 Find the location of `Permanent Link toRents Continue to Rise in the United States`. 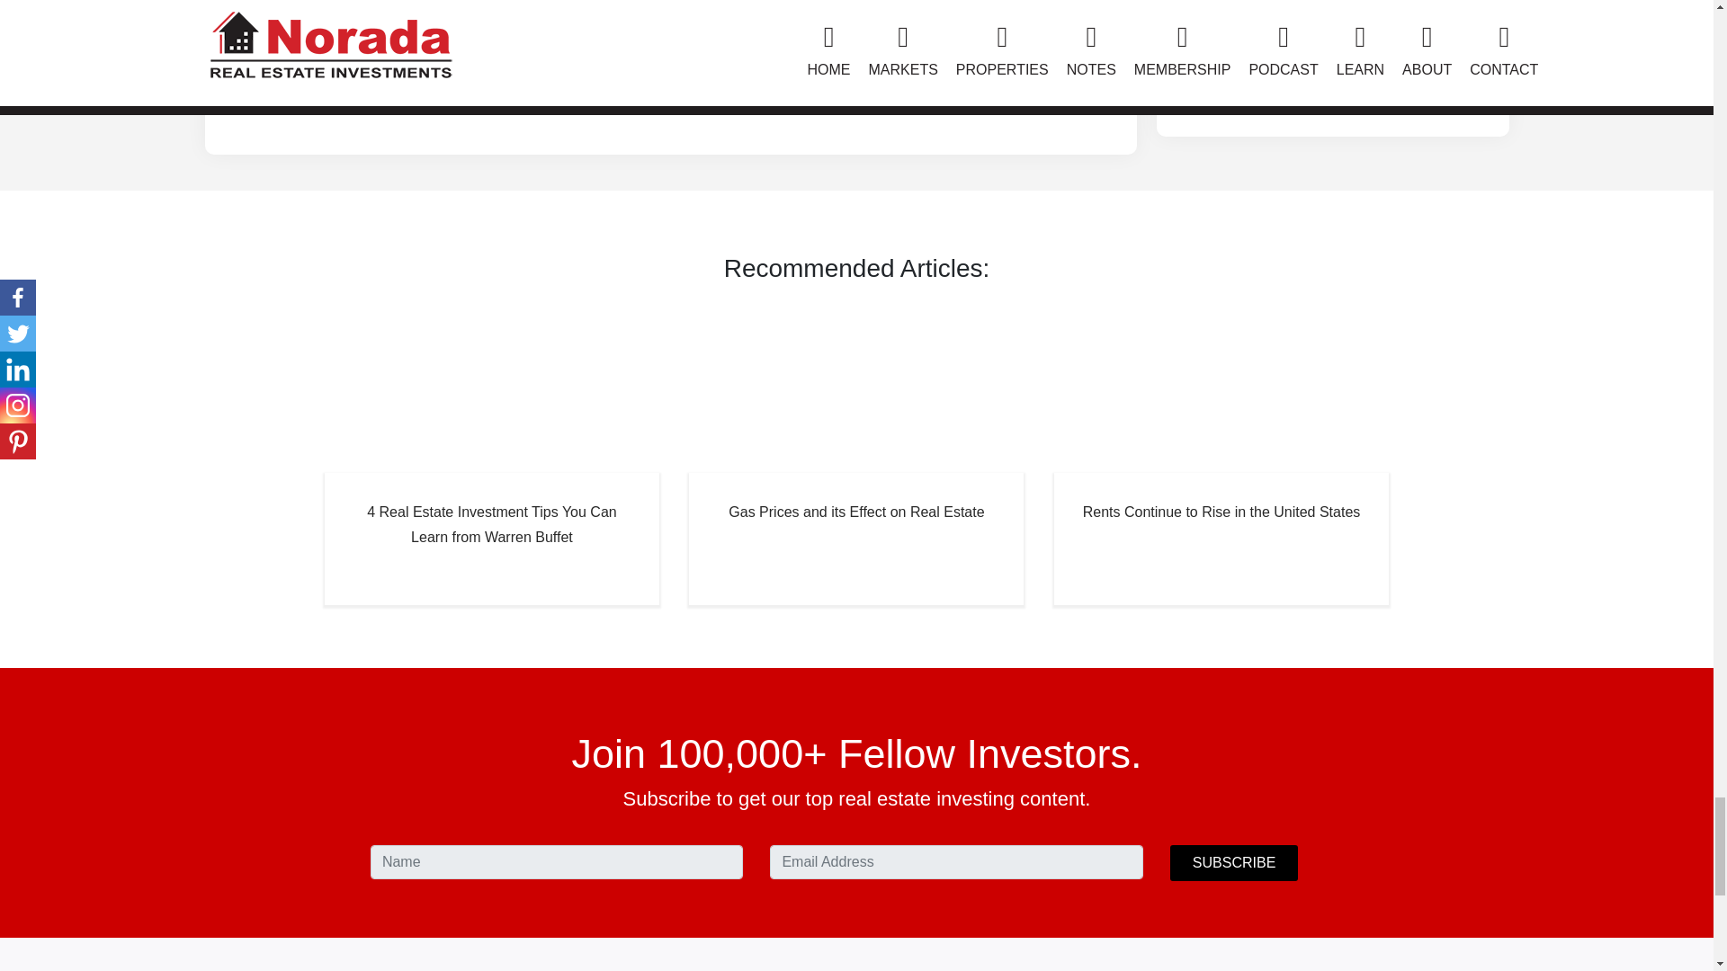

Permanent Link toRents Continue to Rise in the United States is located at coordinates (1221, 538).